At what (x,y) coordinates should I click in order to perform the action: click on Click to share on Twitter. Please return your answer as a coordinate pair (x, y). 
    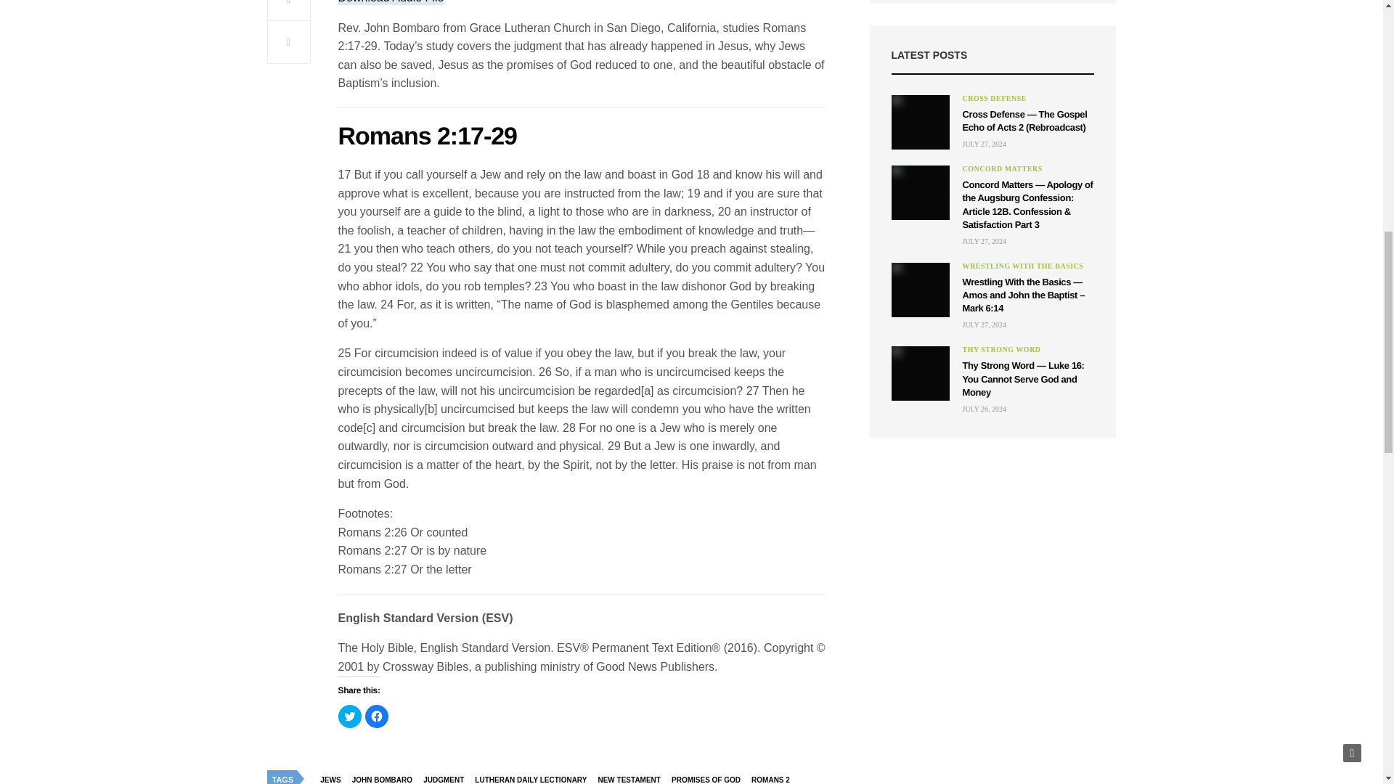
    Looking at the image, I should click on (350, 716).